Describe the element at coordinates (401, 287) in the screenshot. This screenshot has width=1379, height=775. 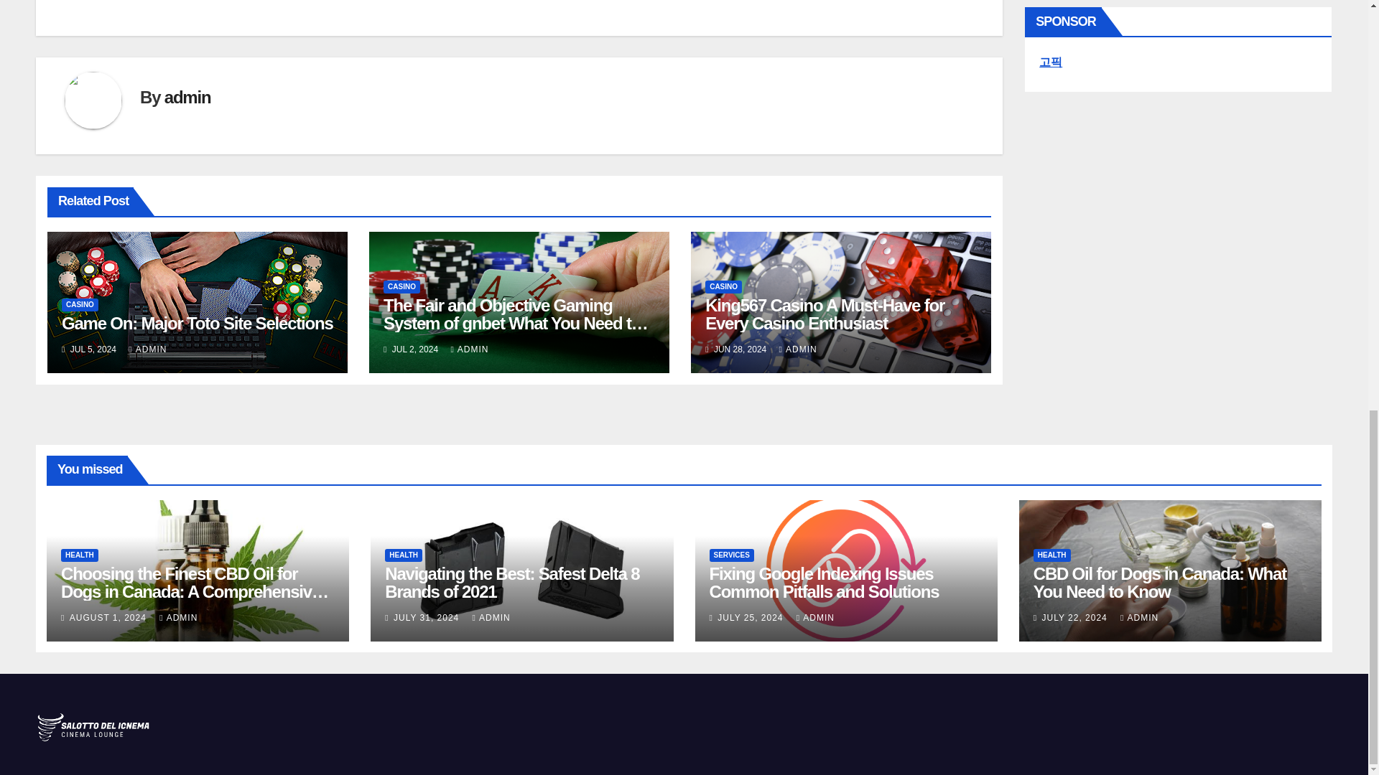
I see `CASINO` at that location.